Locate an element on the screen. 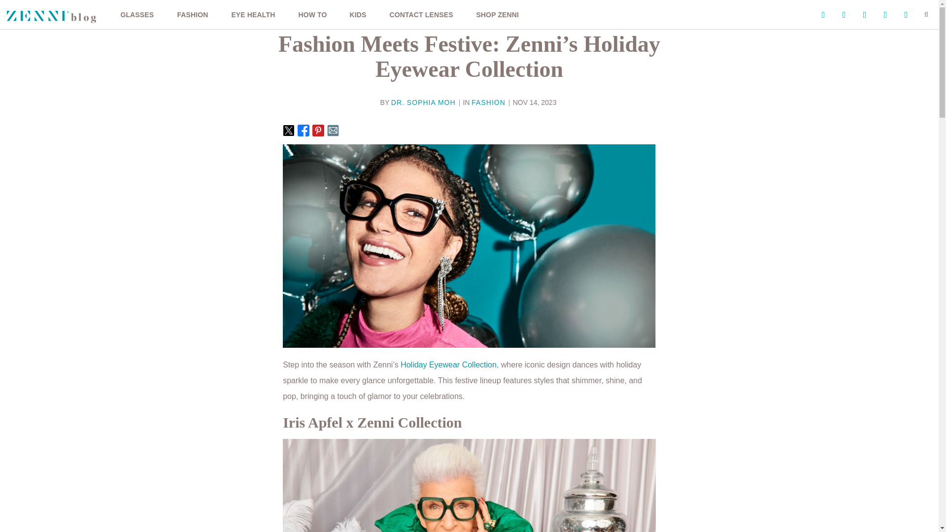  EYE HEALTH is located at coordinates (253, 15).